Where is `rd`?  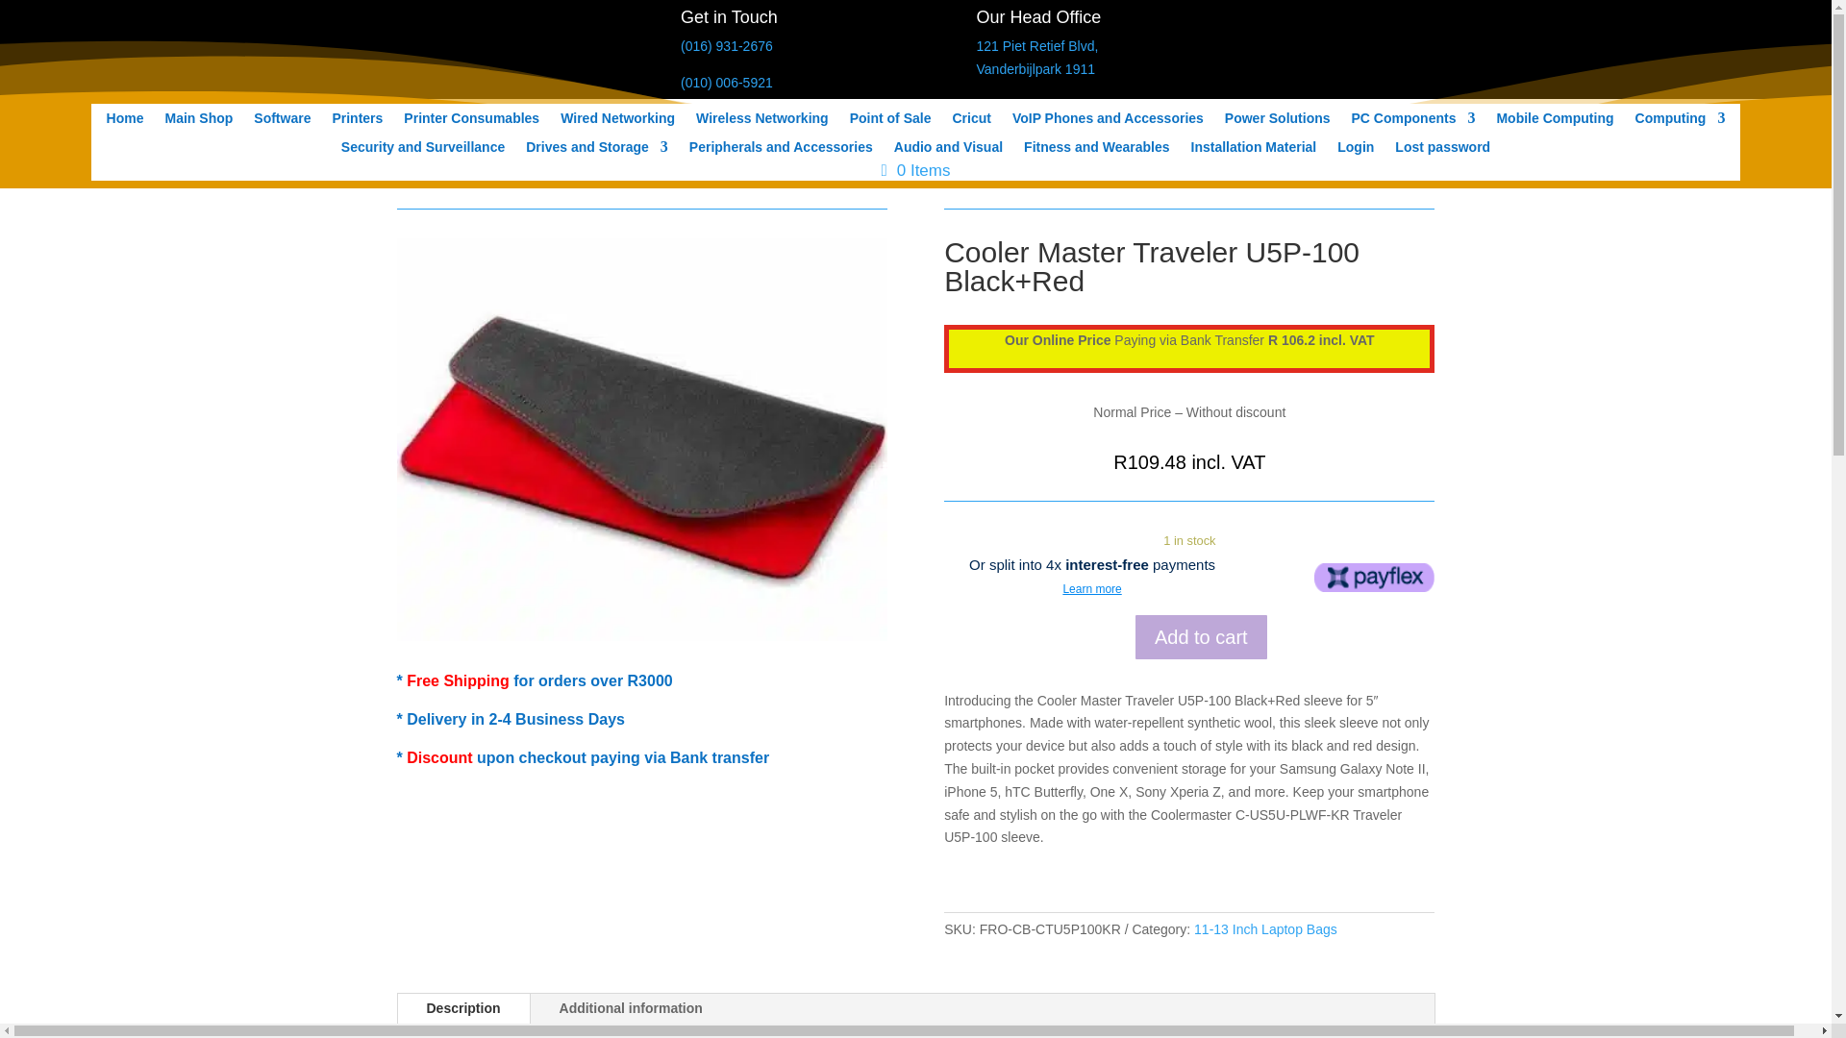 rd is located at coordinates (640, 440).